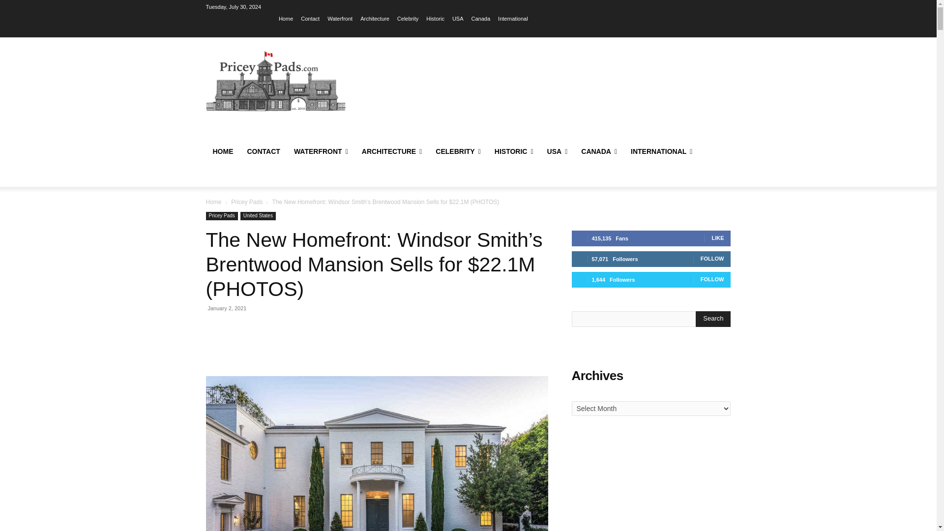 This screenshot has height=531, width=944. What do you see at coordinates (340, 18) in the screenshot?
I see `Waterfront` at bounding box center [340, 18].